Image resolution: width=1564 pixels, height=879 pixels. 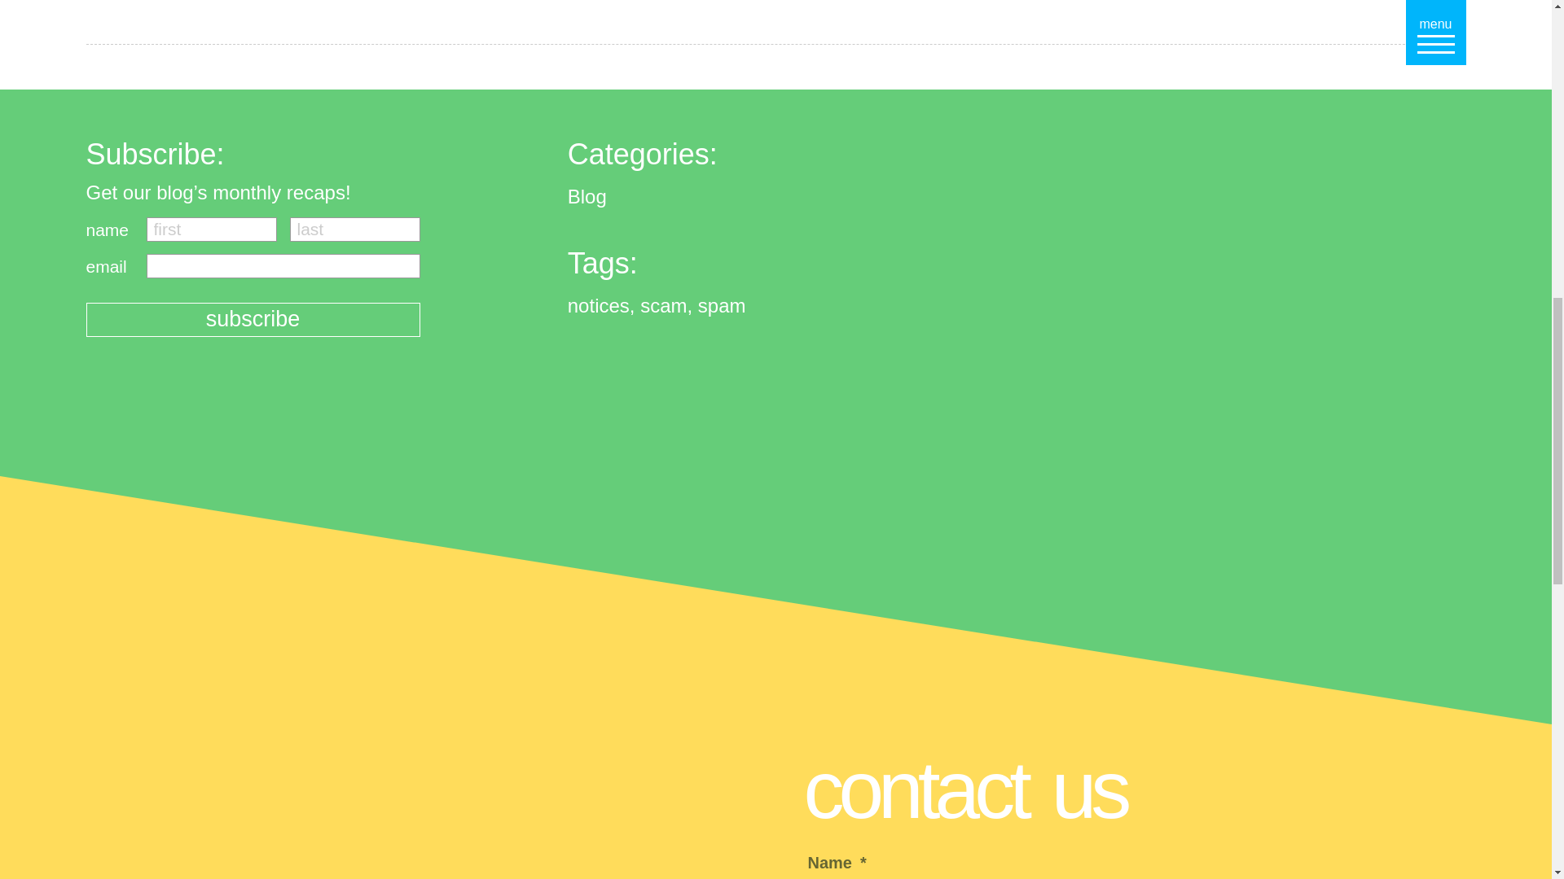 I want to click on scam, so click(x=666, y=304).